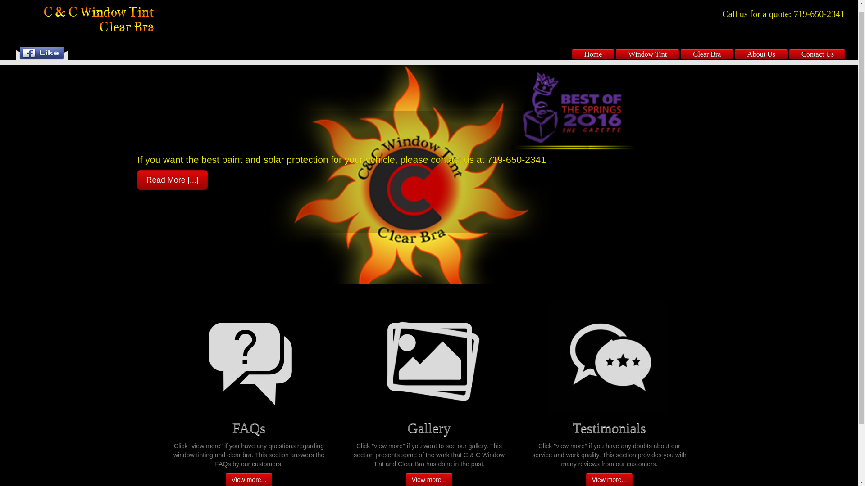 The image size is (865, 486). I want to click on Clear Bra, so click(706, 48).